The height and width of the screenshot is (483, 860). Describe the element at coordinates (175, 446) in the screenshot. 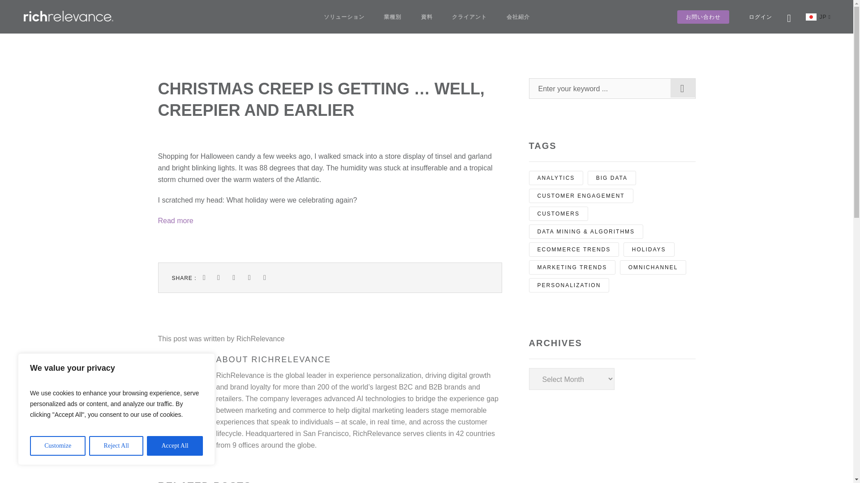

I see `Accept All` at that location.